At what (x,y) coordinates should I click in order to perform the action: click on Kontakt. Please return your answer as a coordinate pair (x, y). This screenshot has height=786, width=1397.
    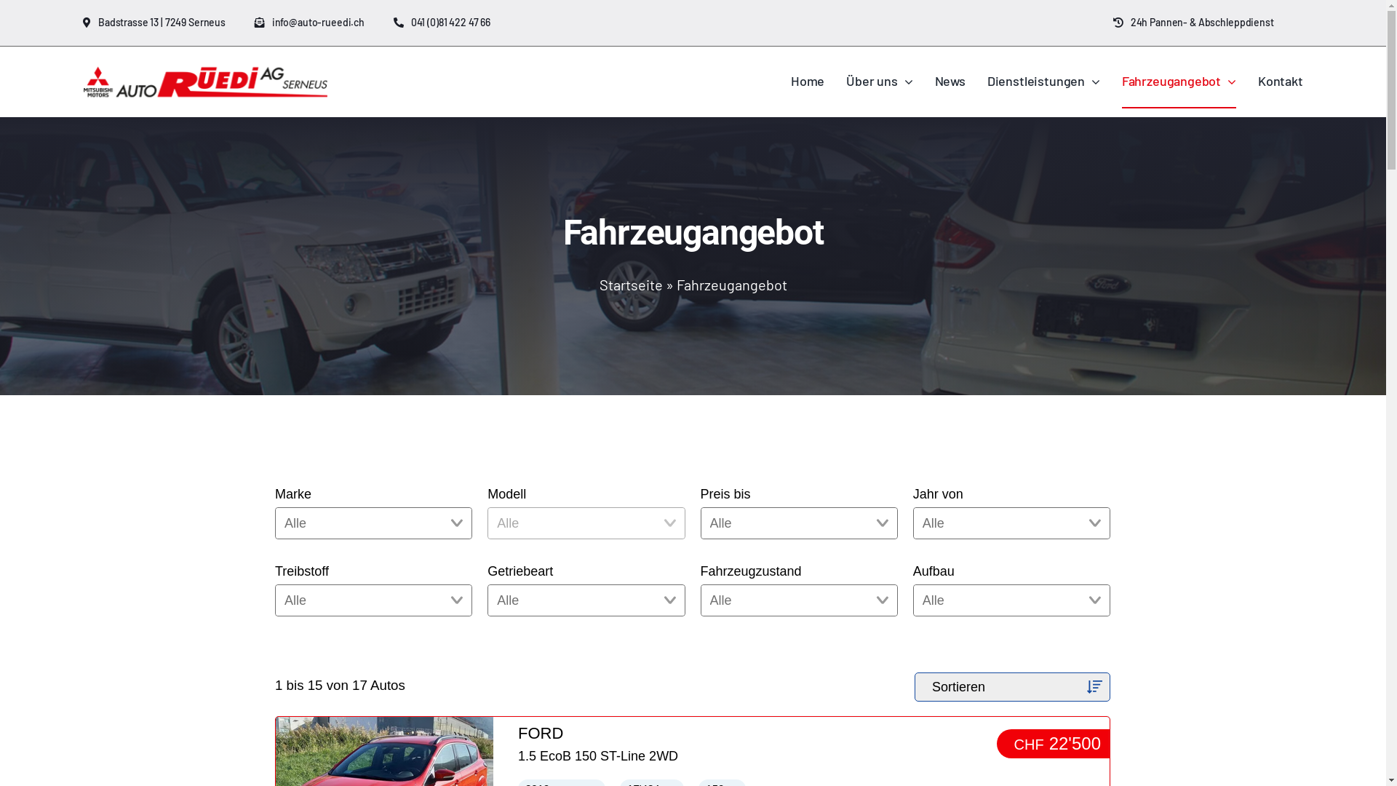
    Looking at the image, I should click on (1281, 82).